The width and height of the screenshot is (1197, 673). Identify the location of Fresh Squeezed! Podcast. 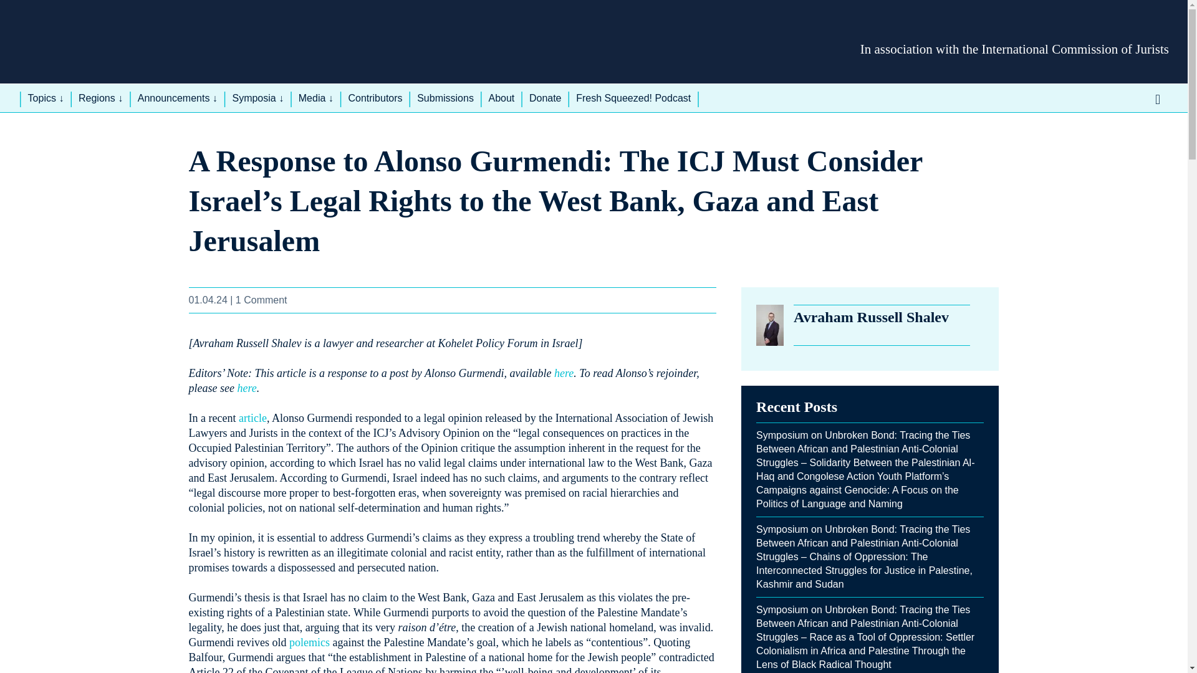
(633, 98).